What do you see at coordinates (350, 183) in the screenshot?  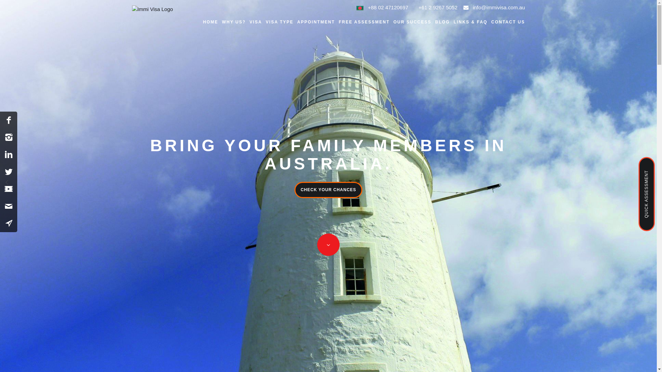 I see `Submit` at bounding box center [350, 183].